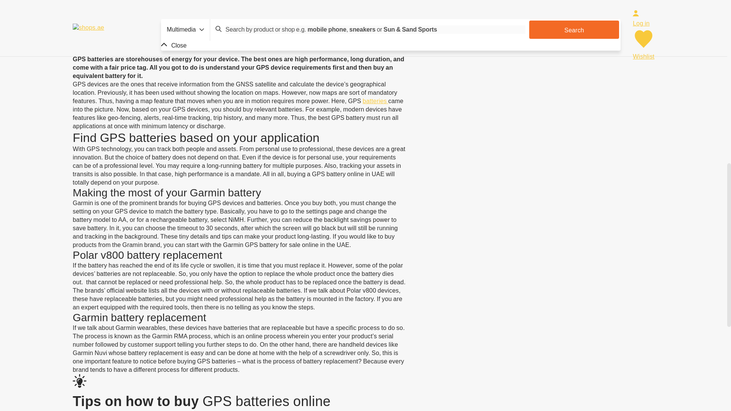 The height and width of the screenshot is (411, 731). I want to click on batteries, so click(375, 101).